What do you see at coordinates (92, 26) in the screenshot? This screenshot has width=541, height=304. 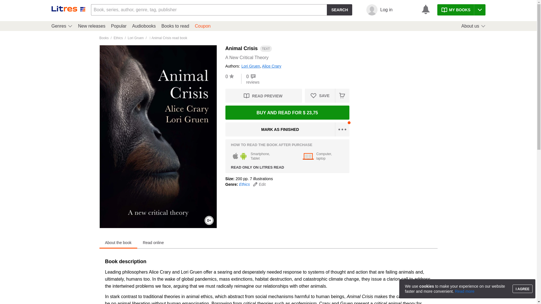 I see `Coupon` at bounding box center [92, 26].